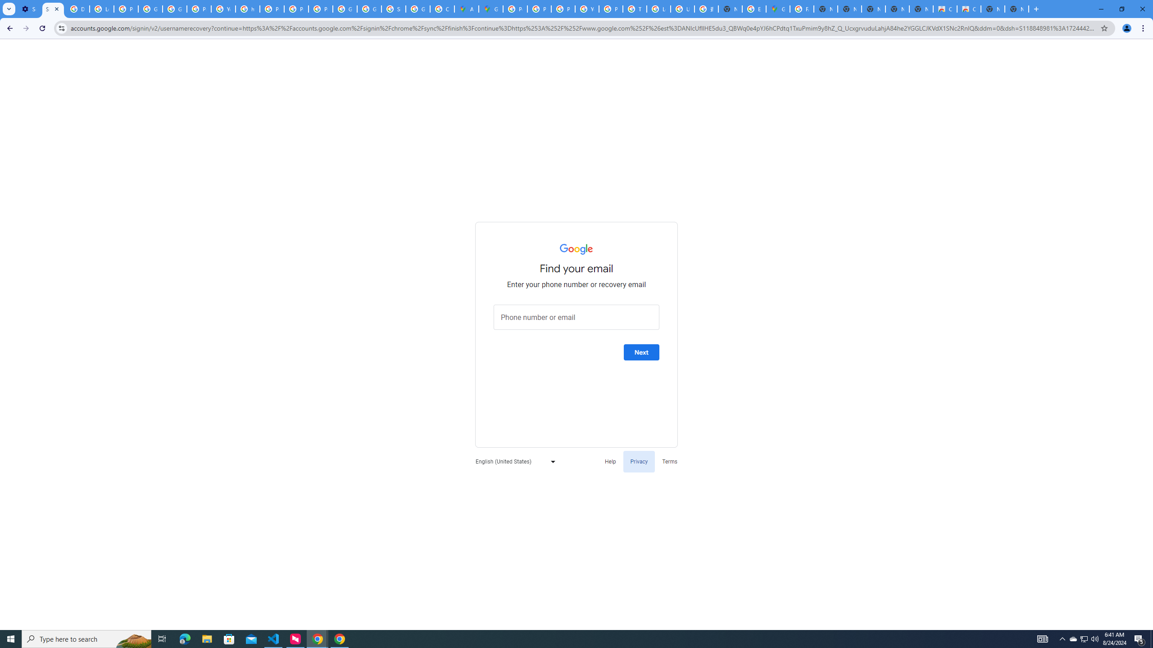 This screenshot has height=648, width=1153. I want to click on Classic Blue - Chrome Web Store, so click(945, 9).